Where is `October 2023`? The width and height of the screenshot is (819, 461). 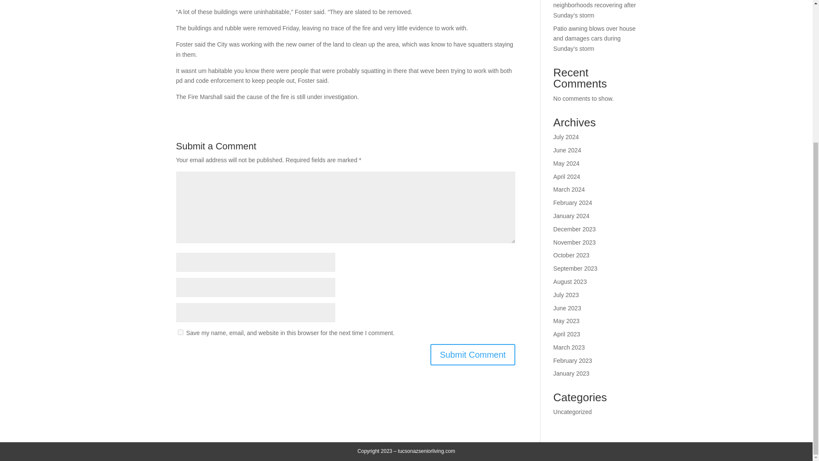 October 2023 is located at coordinates (572, 255).